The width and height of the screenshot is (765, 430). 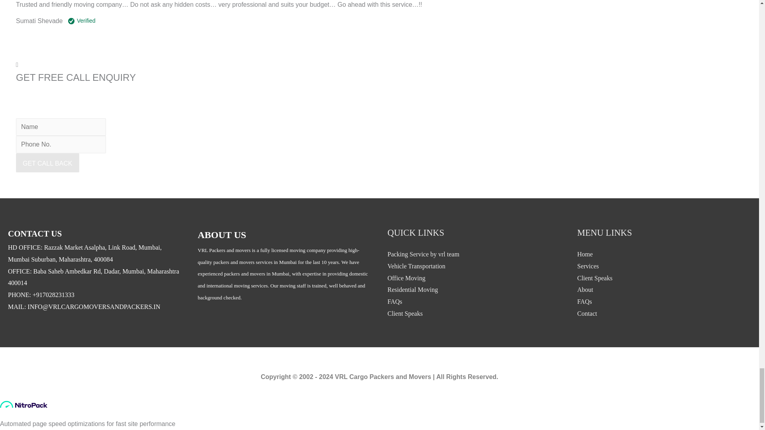 I want to click on GET CALL BACK, so click(x=48, y=162).